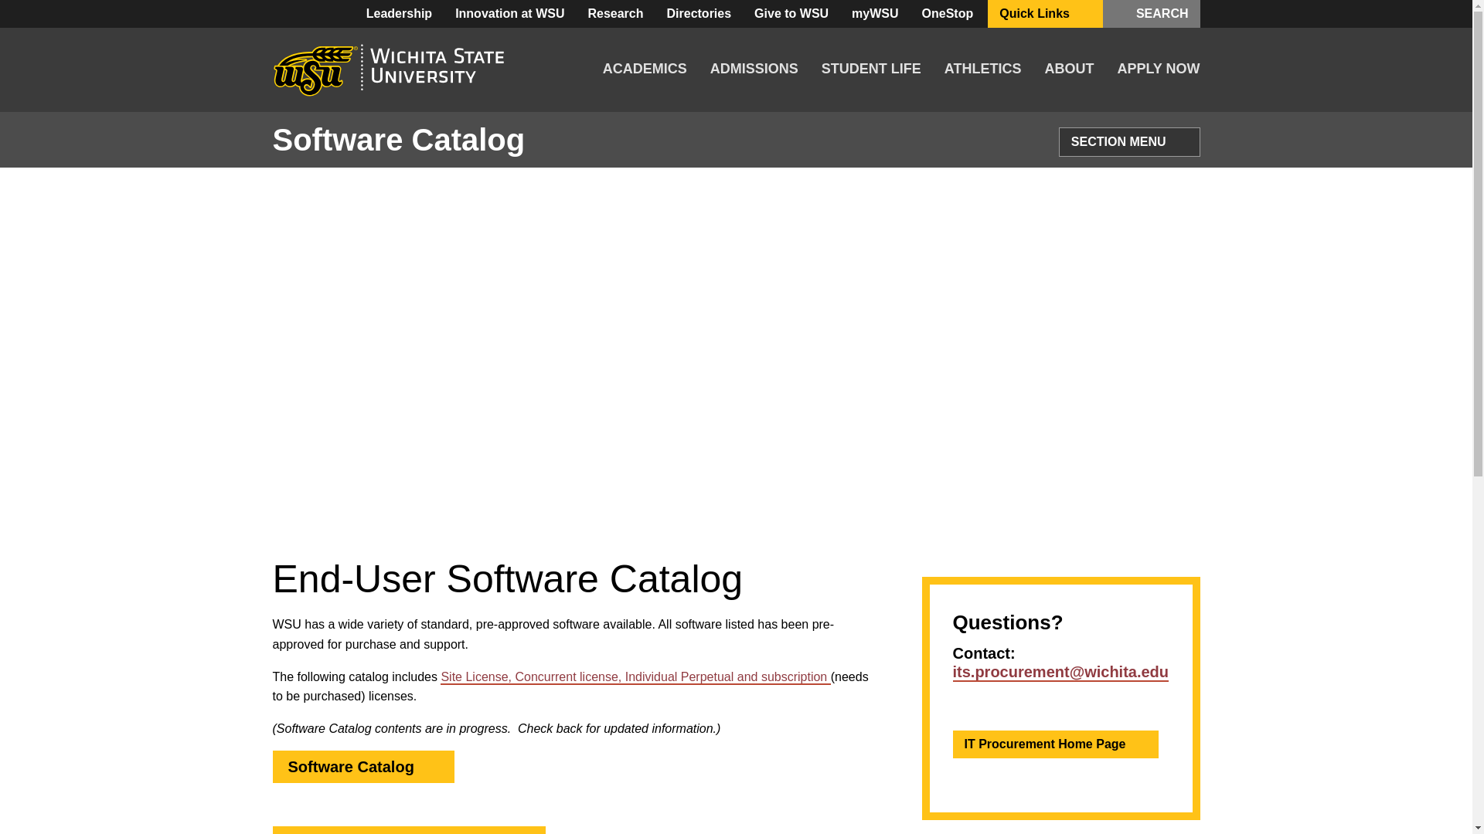  What do you see at coordinates (399, 14) in the screenshot?
I see `Leadership` at bounding box center [399, 14].